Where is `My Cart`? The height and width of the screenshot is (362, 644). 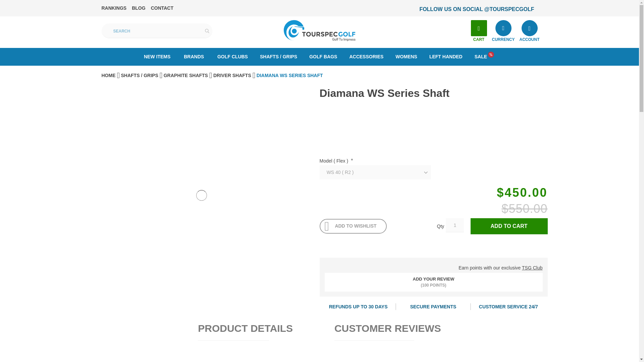 My Cart is located at coordinates (479, 28).